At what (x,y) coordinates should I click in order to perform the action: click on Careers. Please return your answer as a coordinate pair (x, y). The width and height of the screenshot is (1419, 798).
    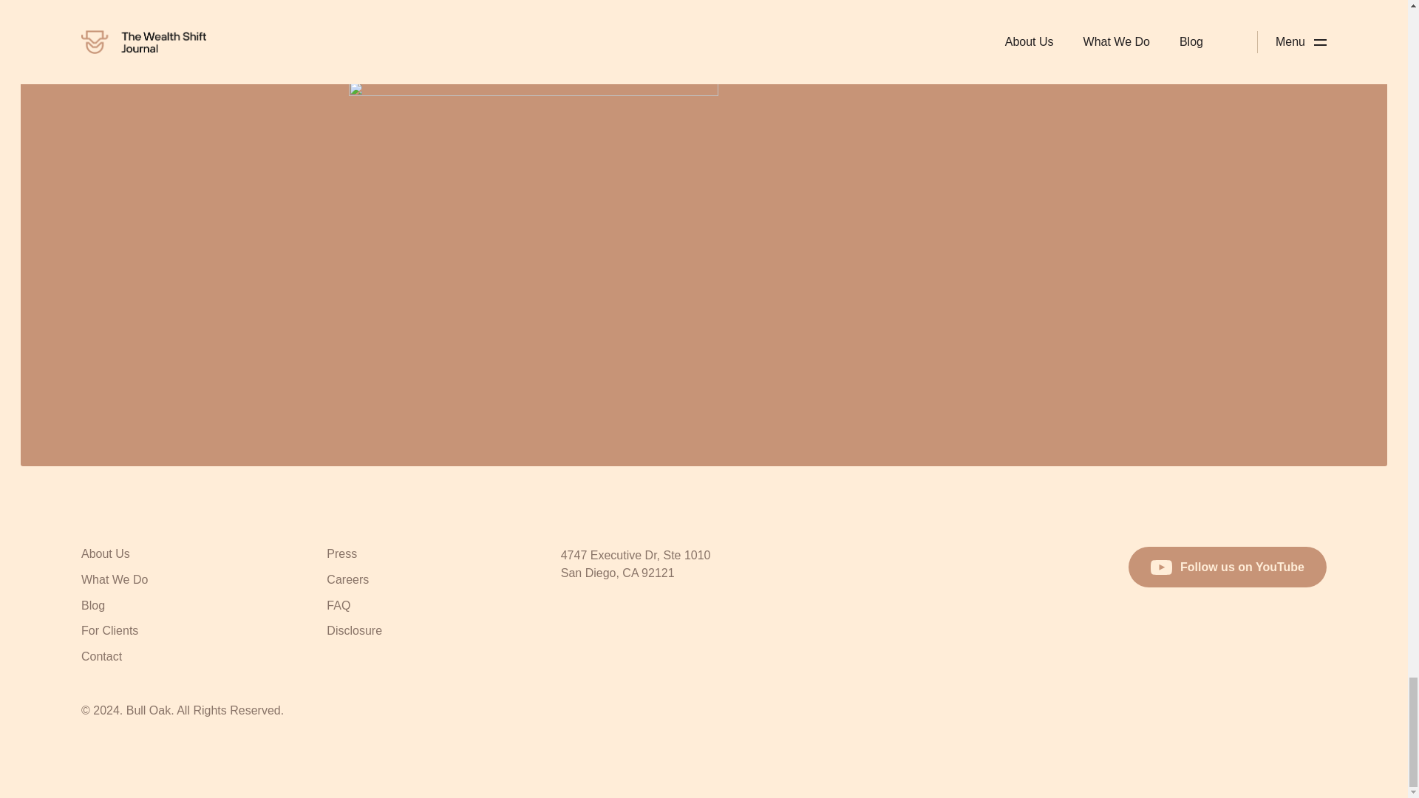
    Looking at the image, I should click on (347, 582).